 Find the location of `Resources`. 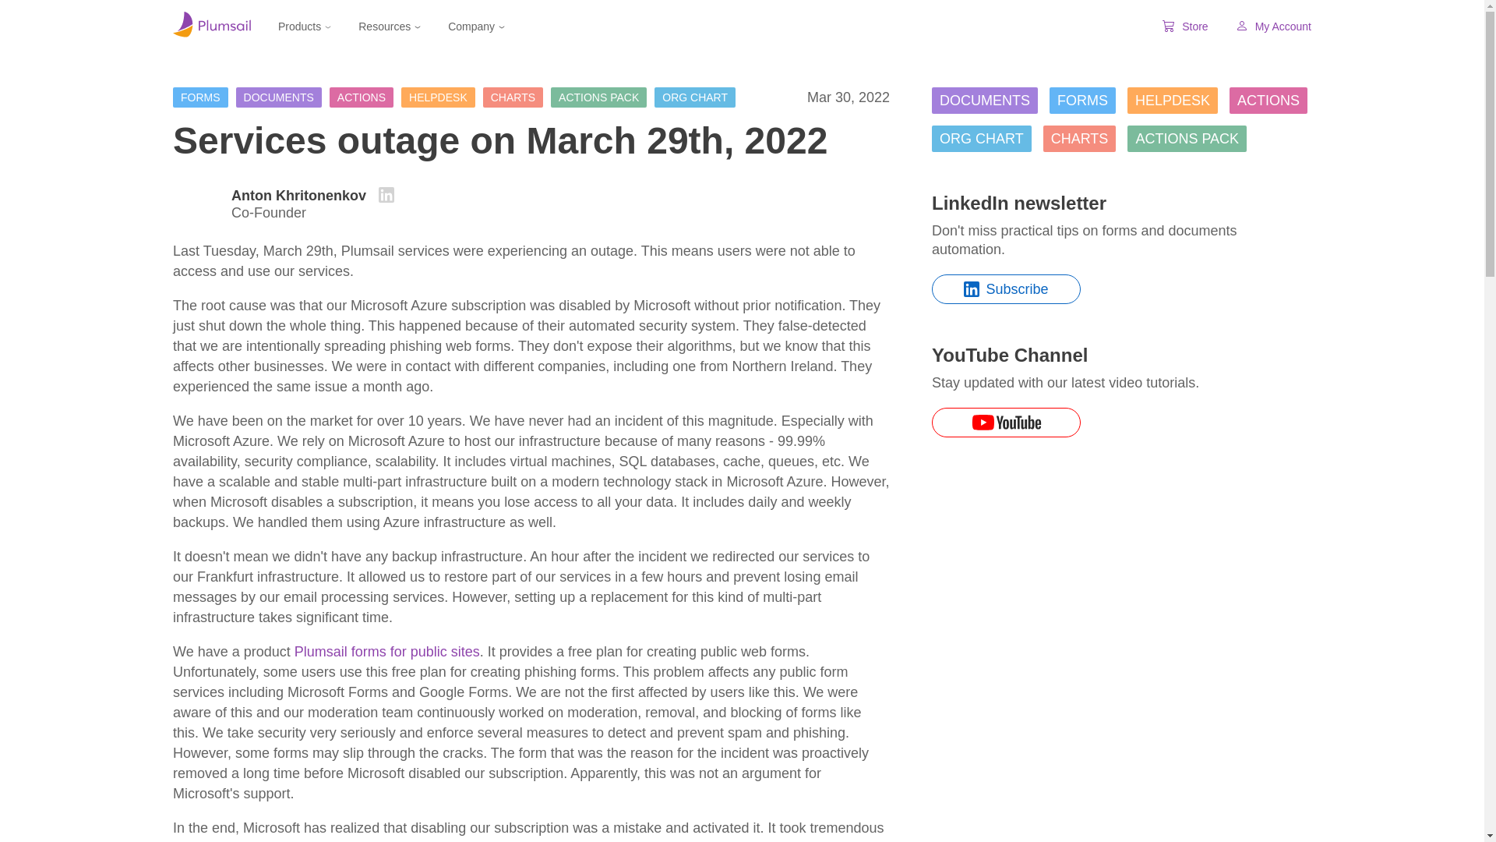

Resources is located at coordinates (390, 26).